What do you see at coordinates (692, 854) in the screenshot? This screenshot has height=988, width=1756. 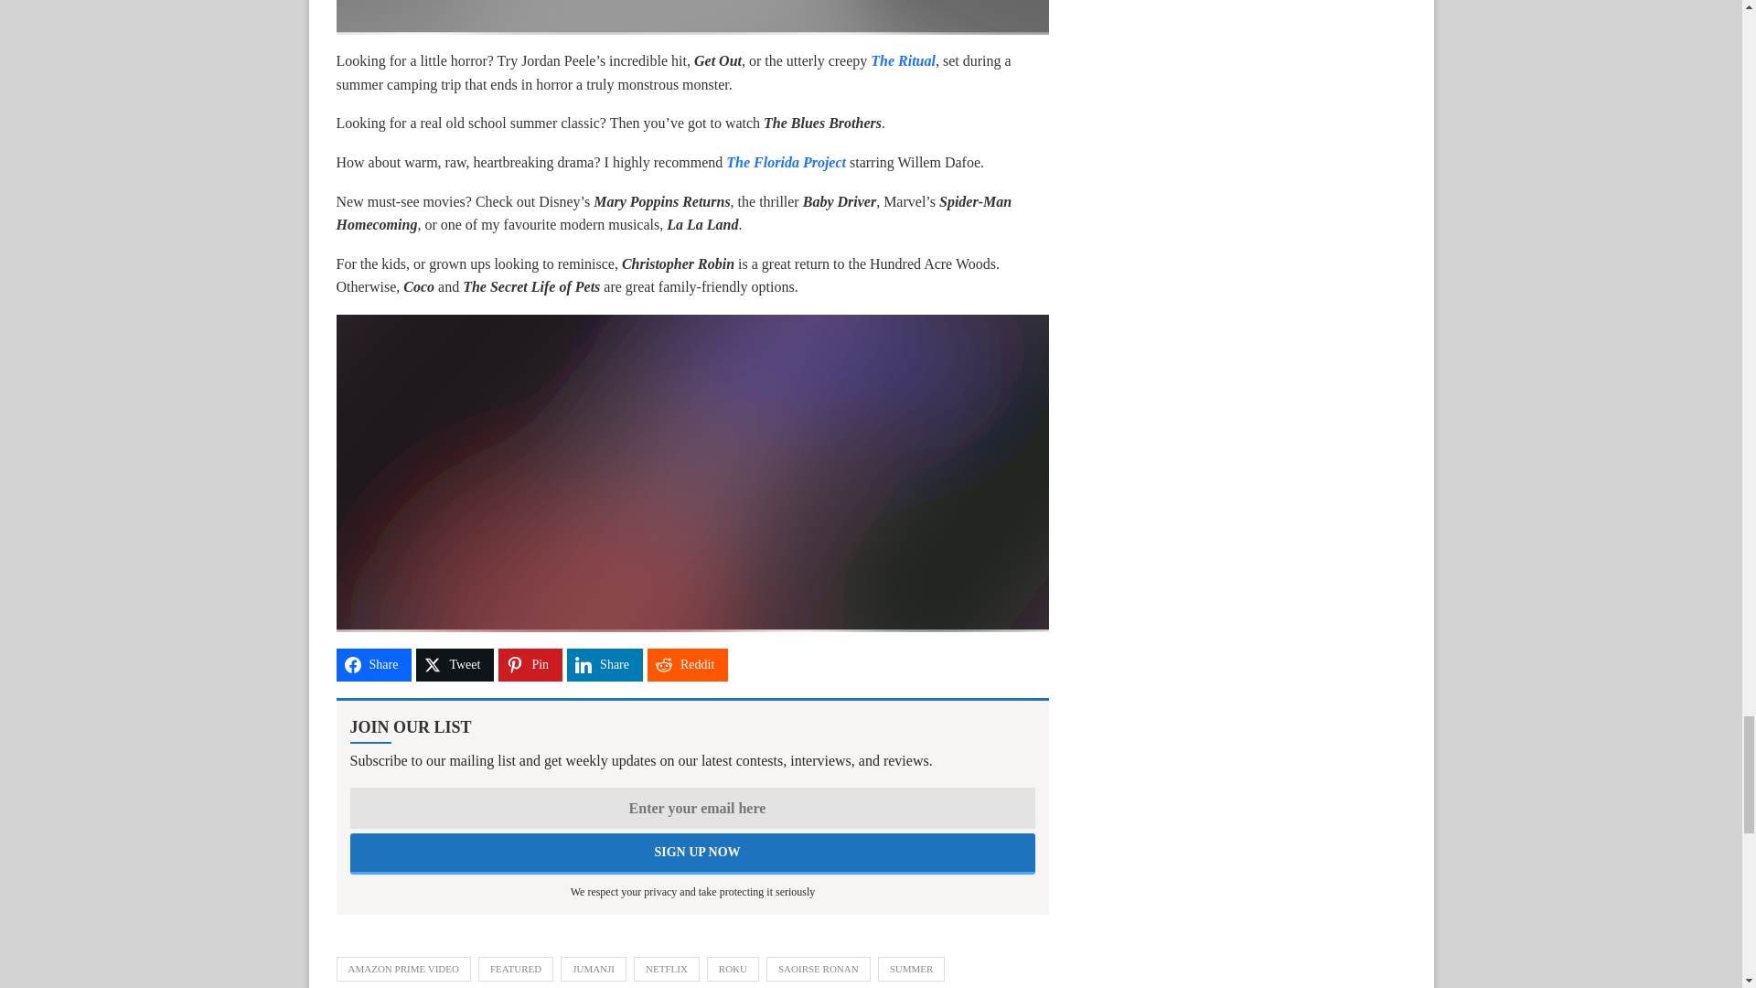 I see `Sign Up Now` at bounding box center [692, 854].